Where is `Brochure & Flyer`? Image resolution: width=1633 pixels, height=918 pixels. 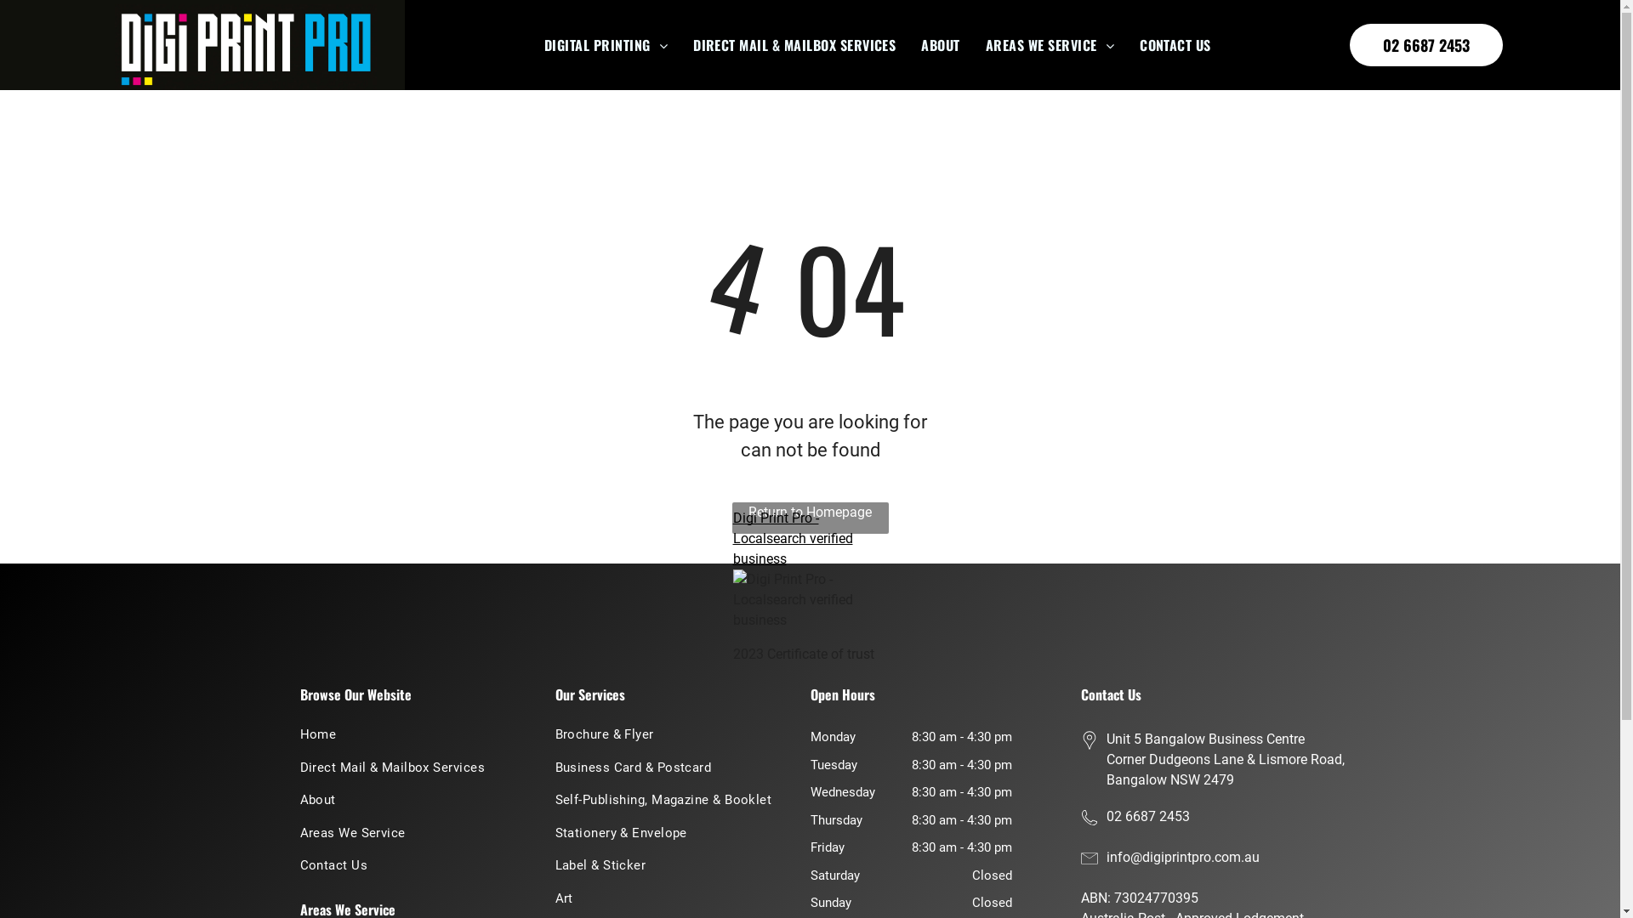 Brochure & Flyer is located at coordinates (666, 738).